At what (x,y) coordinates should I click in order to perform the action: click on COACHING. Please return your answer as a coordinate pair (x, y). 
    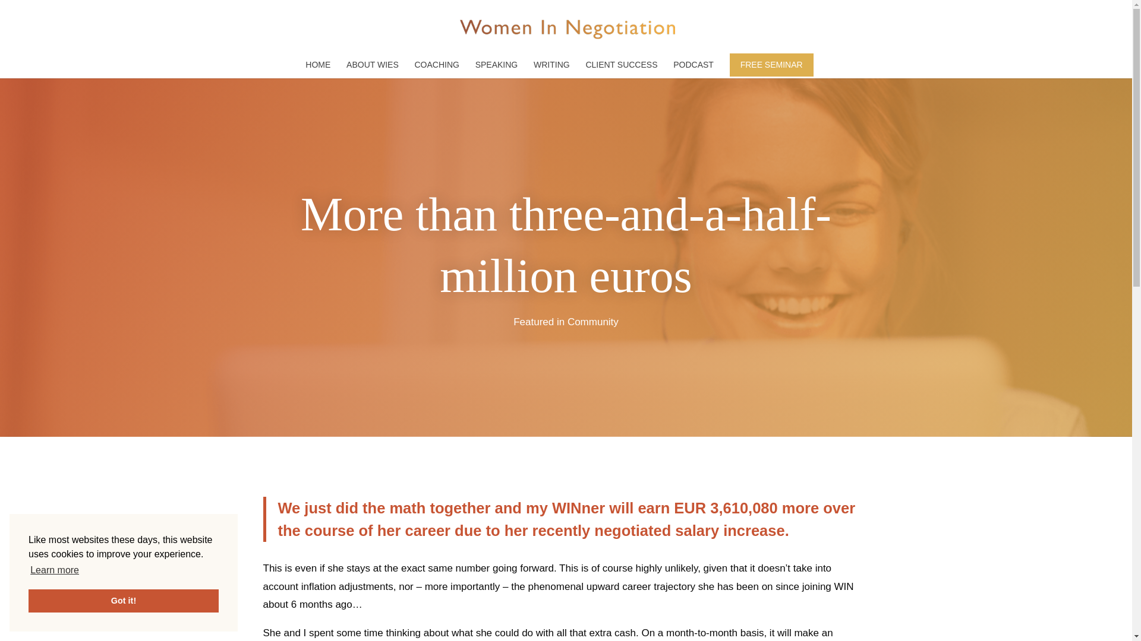
    Looking at the image, I should click on (436, 69).